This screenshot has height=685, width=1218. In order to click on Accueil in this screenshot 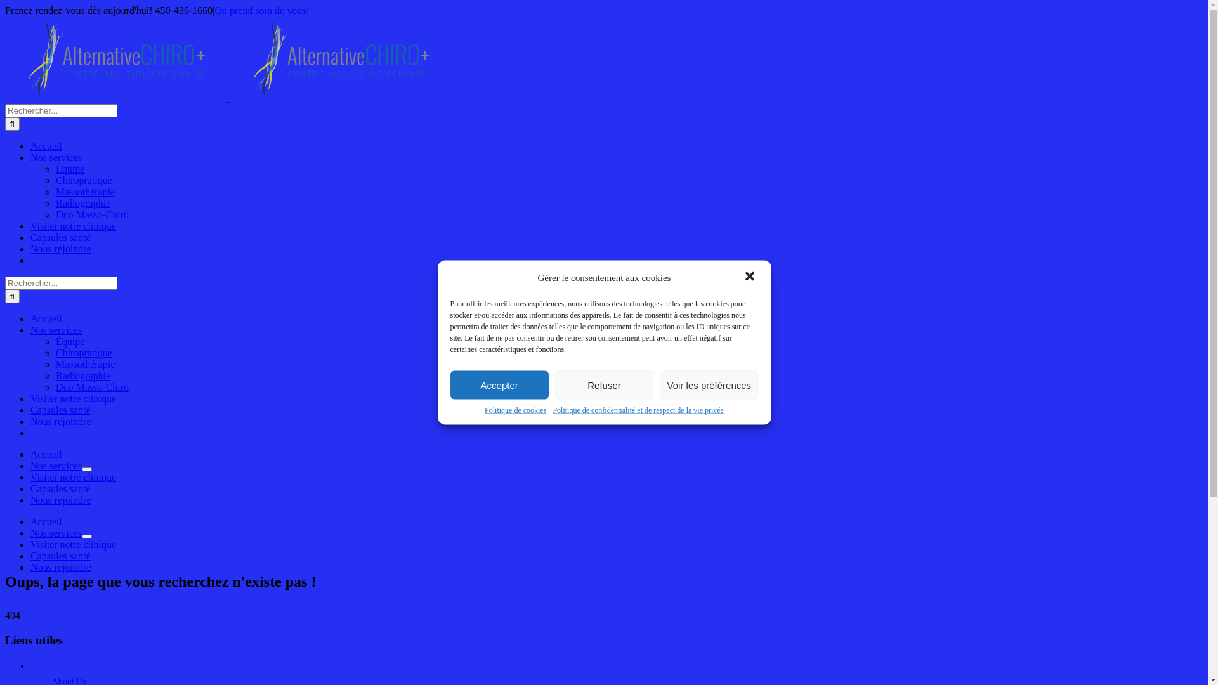, I will do `click(46, 146)`.